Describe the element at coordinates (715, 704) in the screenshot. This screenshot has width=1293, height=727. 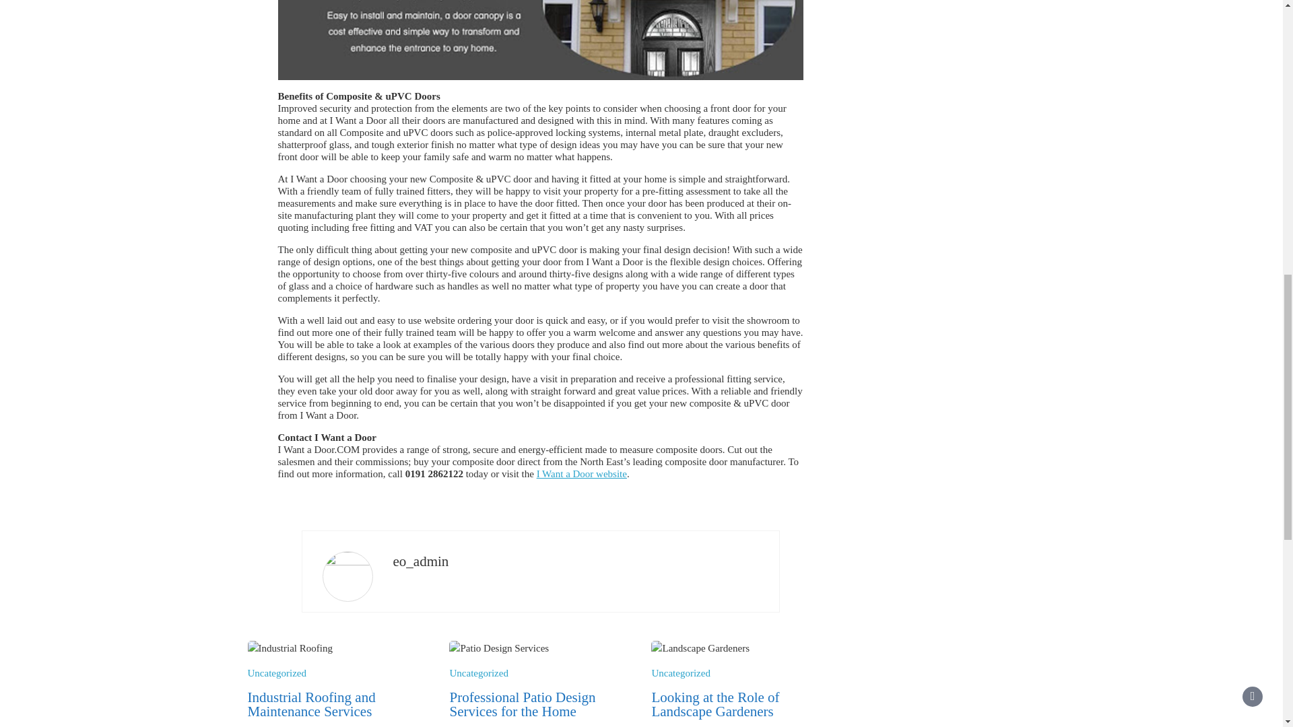
I see `Looking at the Role of Landscape Gardeners` at that location.